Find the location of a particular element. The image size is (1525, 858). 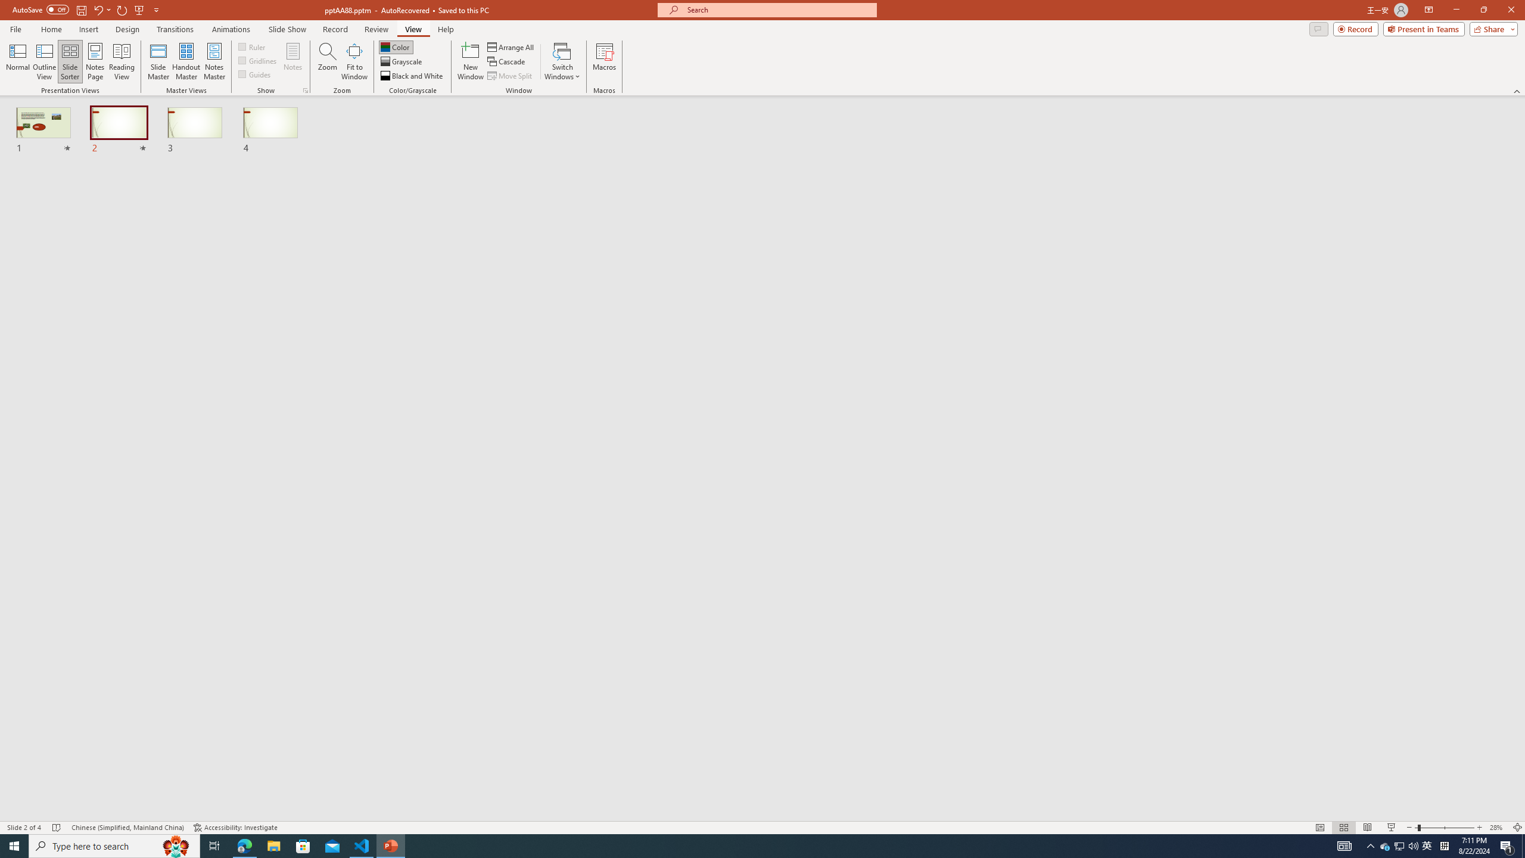

Arrange All is located at coordinates (511, 46).